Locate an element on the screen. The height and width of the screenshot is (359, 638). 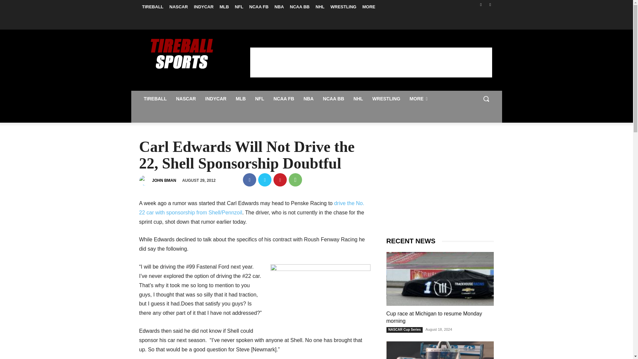
John Bman is located at coordinates (145, 180).